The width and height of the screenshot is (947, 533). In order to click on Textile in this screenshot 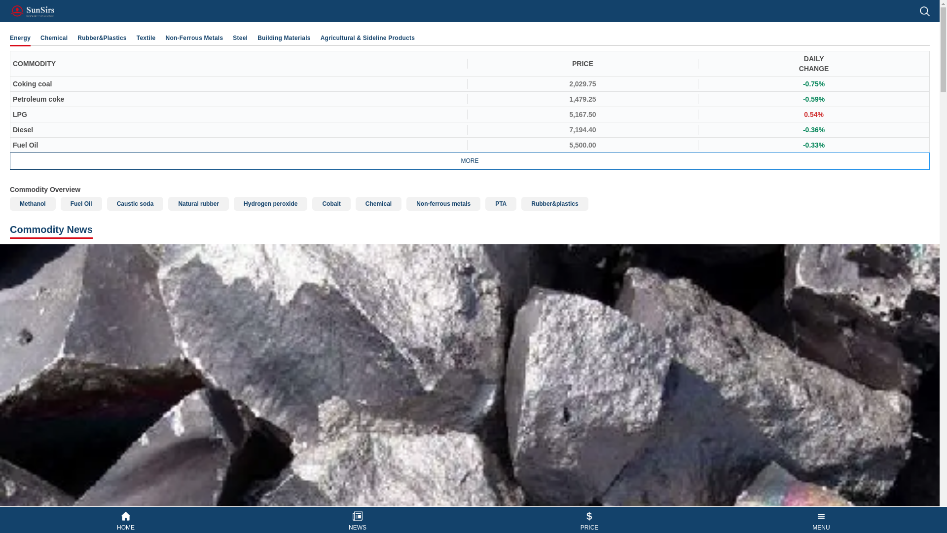, I will do `click(146, 38)`.